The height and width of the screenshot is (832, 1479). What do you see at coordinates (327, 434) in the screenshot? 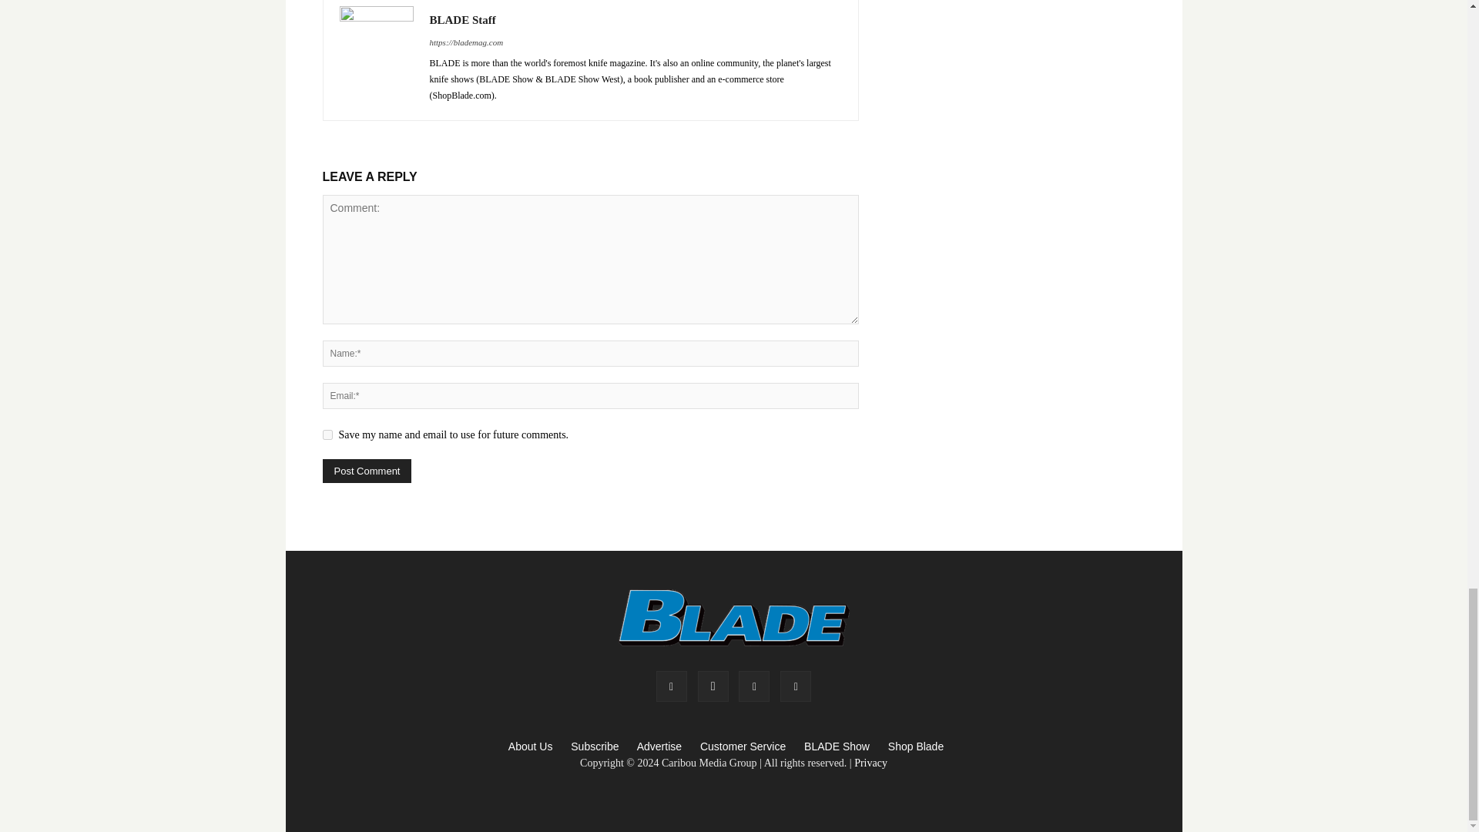
I see `yes` at bounding box center [327, 434].